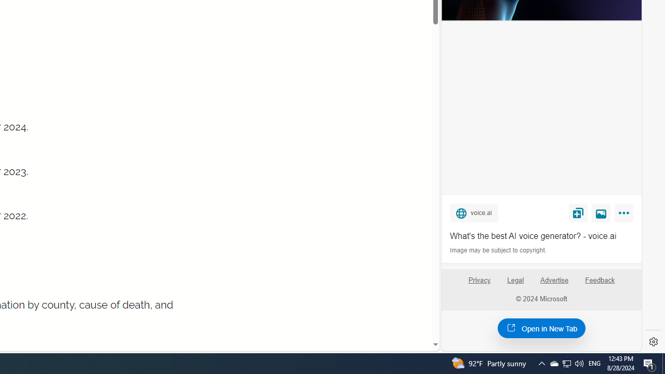 The width and height of the screenshot is (665, 374). Describe the element at coordinates (554, 280) in the screenshot. I see `Advertise` at that location.